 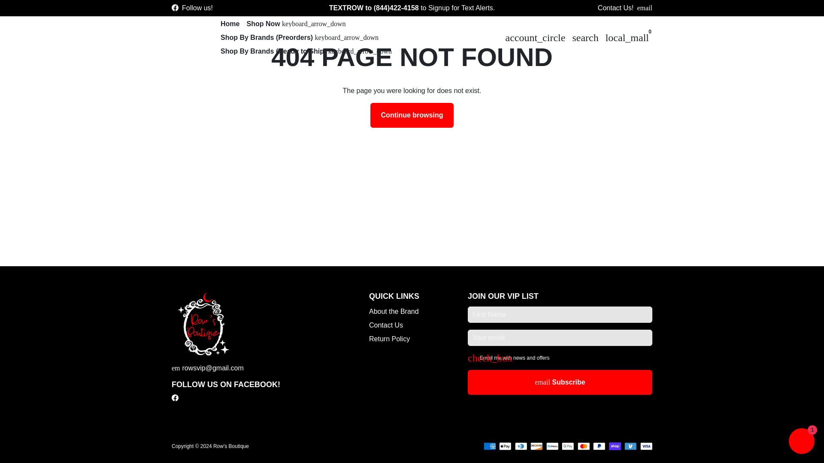 I want to click on Diners Club, so click(x=521, y=446).